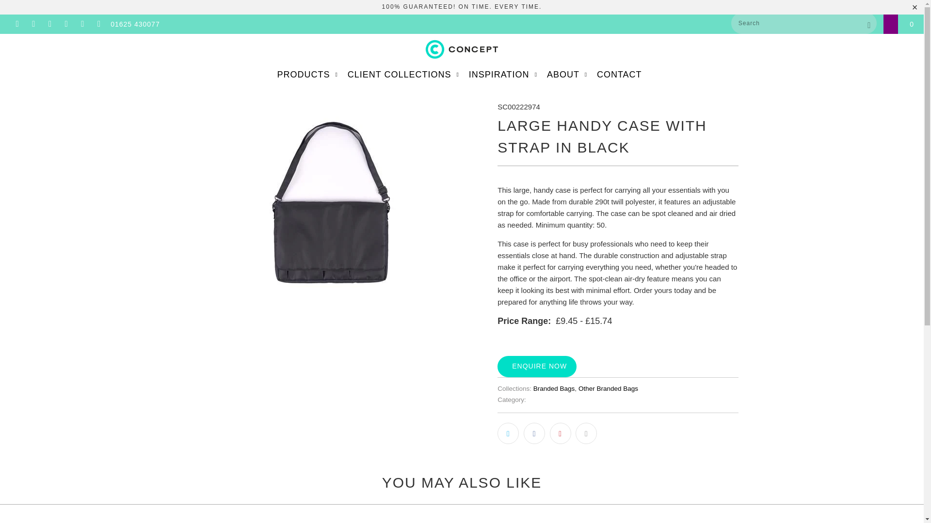  I want to click on Concept Incentives on YouTube, so click(49, 24).